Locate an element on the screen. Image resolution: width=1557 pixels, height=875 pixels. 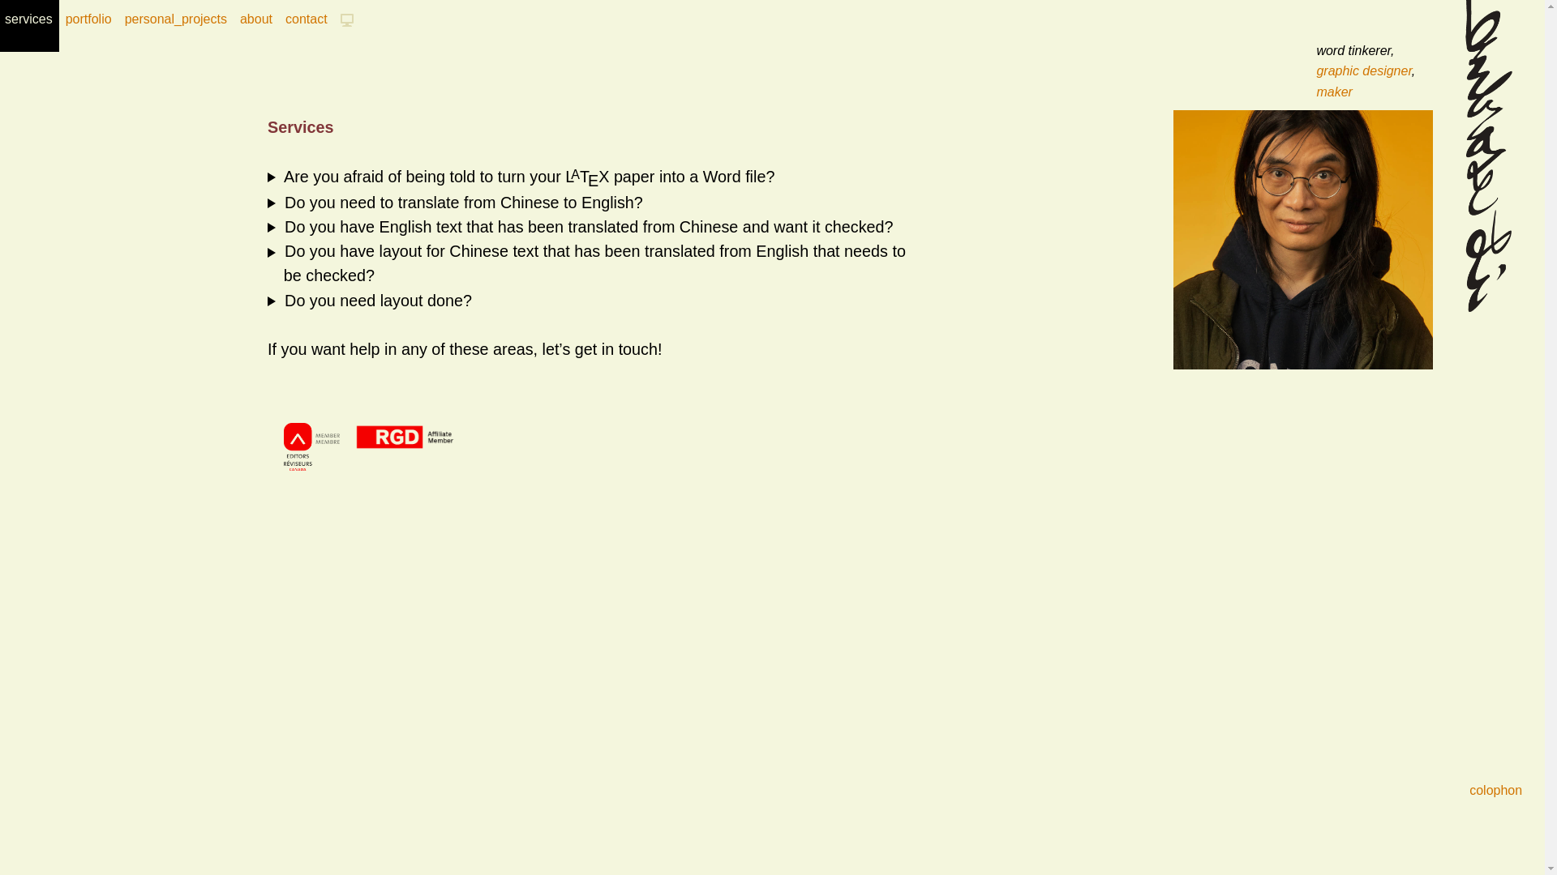
graphic designer is located at coordinates (1364, 71).